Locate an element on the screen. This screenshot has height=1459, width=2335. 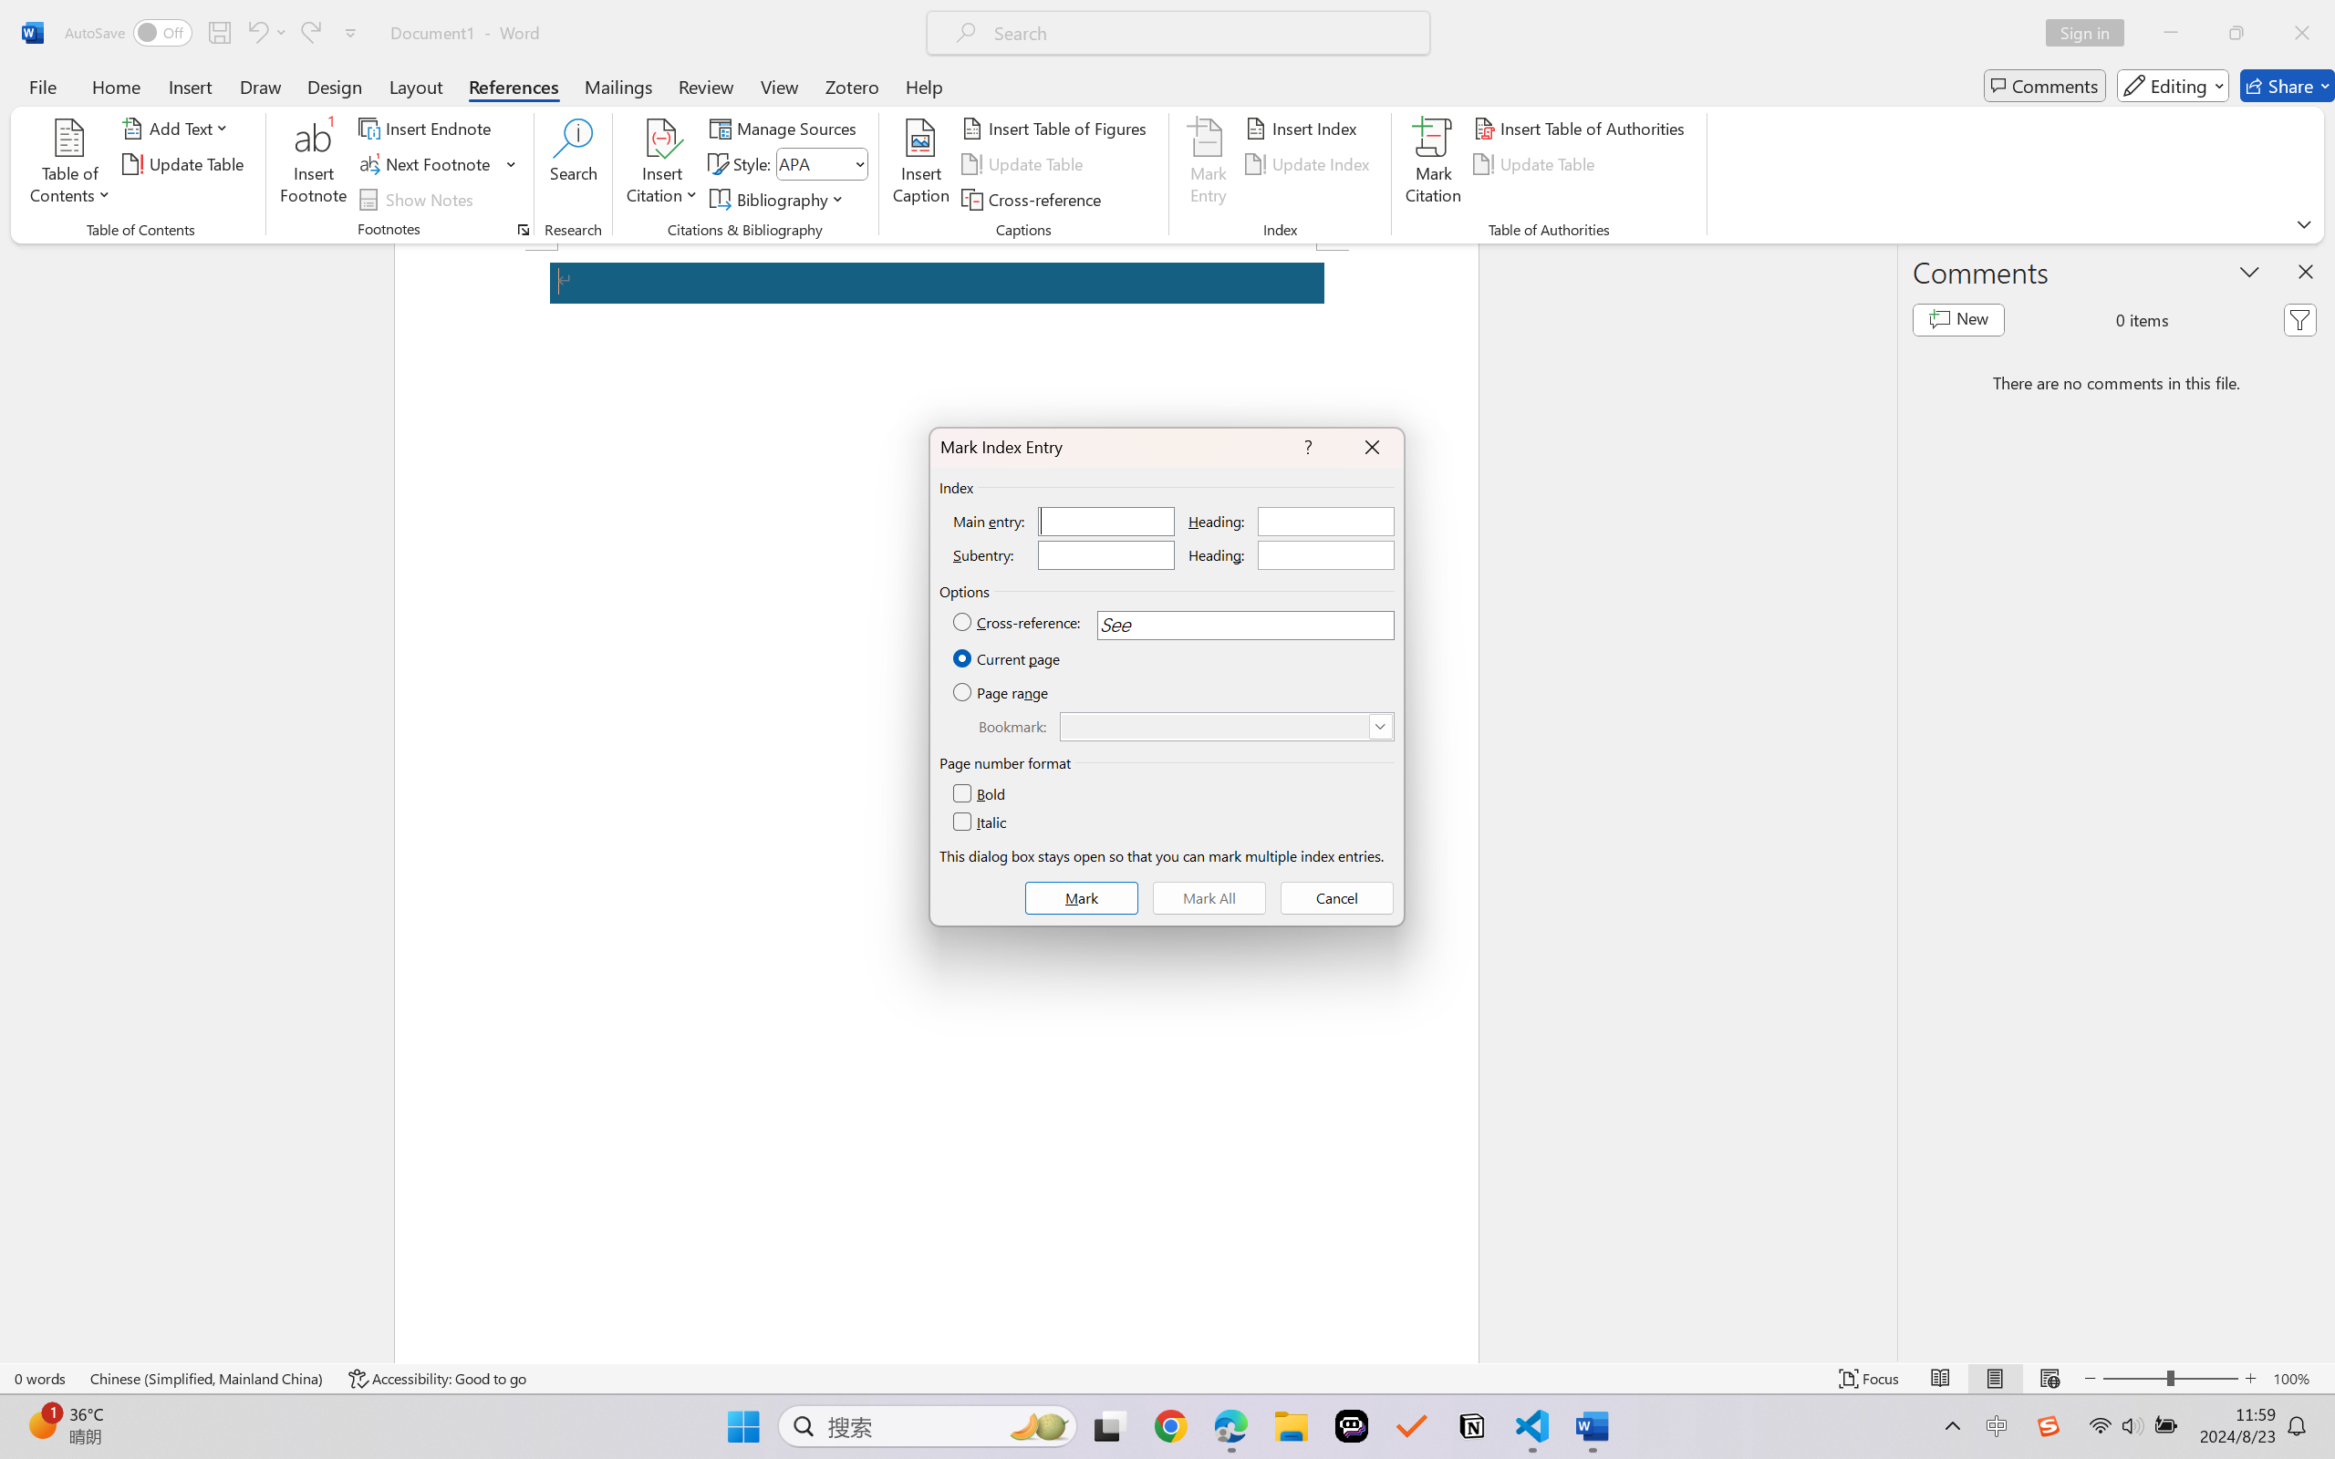
New comment is located at coordinates (1959, 319).